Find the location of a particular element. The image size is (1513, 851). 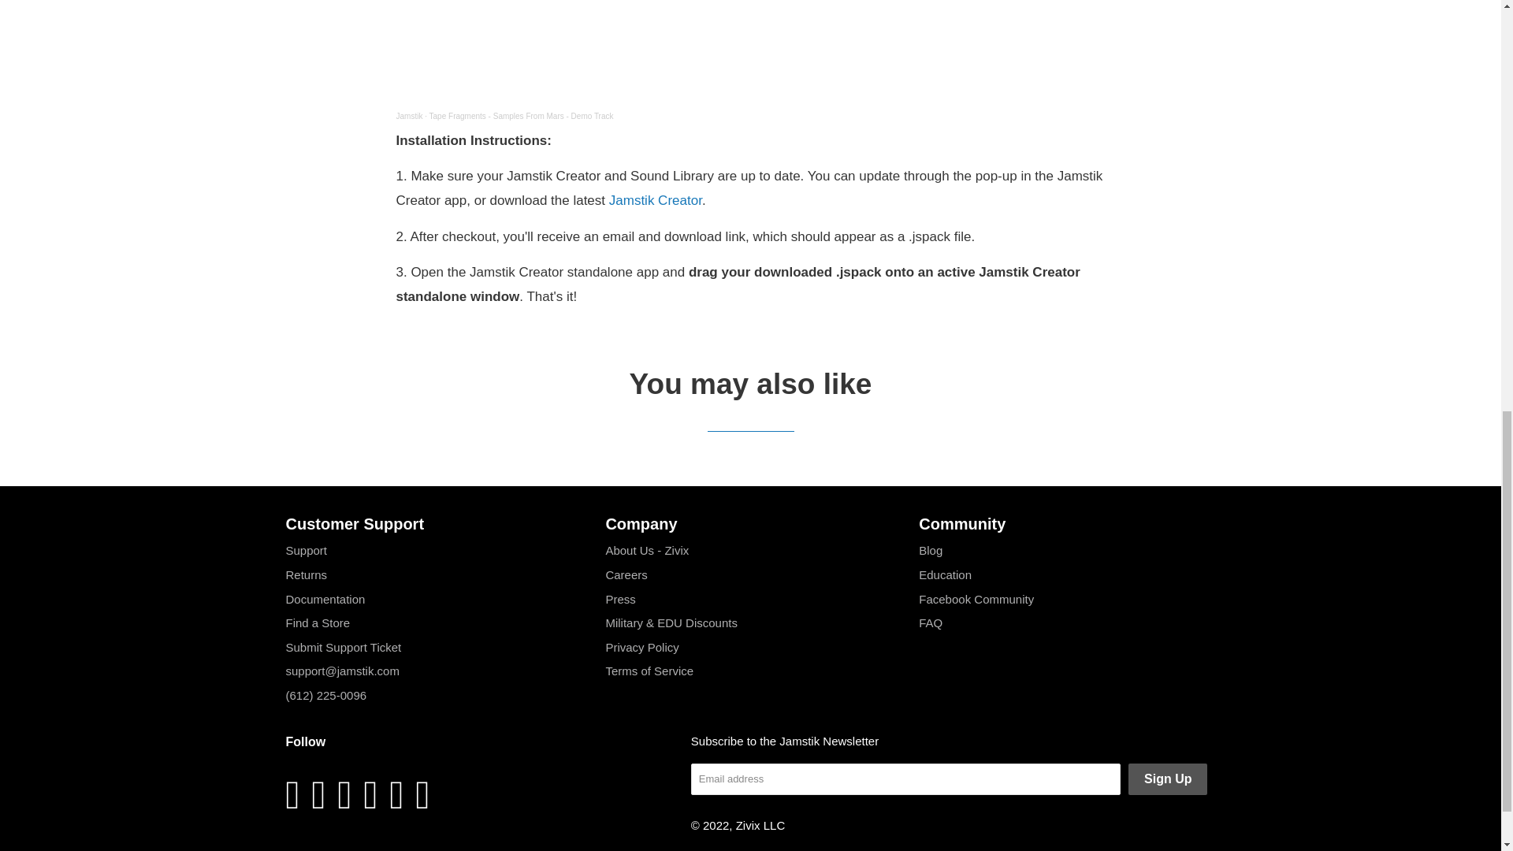

Jamstik is located at coordinates (408, 116).